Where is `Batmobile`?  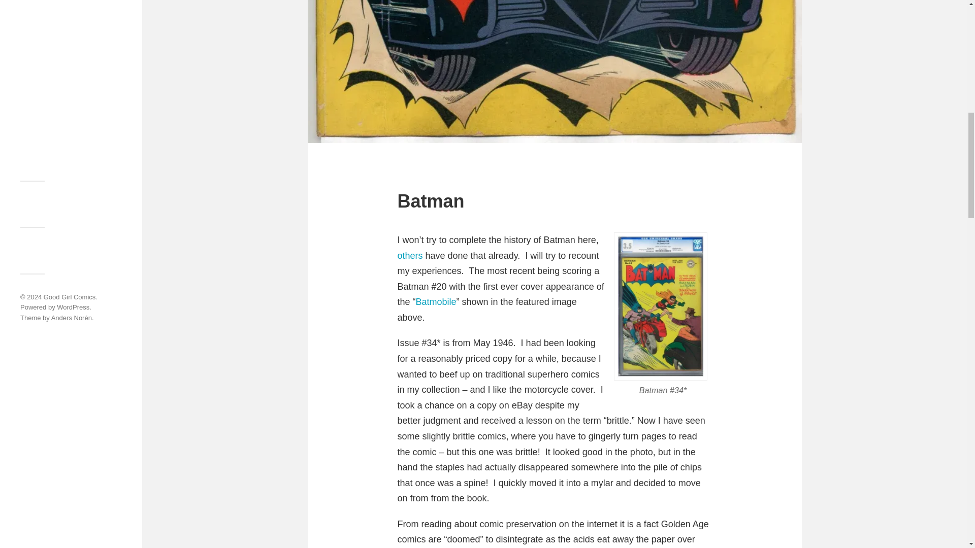
Batmobile is located at coordinates (436, 301).